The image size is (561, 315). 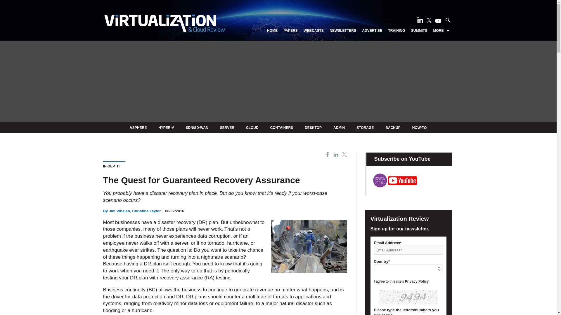 I want to click on MORE, so click(x=441, y=31).